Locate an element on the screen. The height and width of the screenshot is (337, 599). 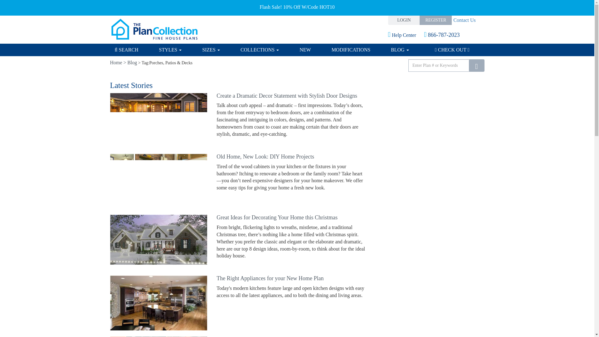
STYLES is located at coordinates (170, 50).